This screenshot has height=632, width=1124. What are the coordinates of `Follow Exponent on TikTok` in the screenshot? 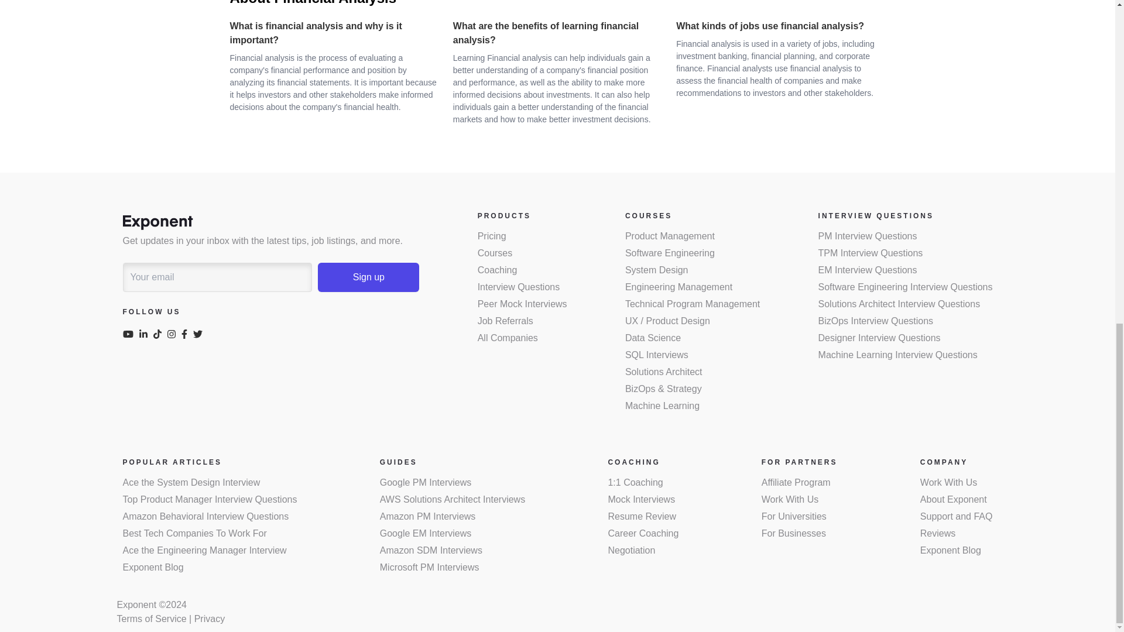 It's located at (160, 335).